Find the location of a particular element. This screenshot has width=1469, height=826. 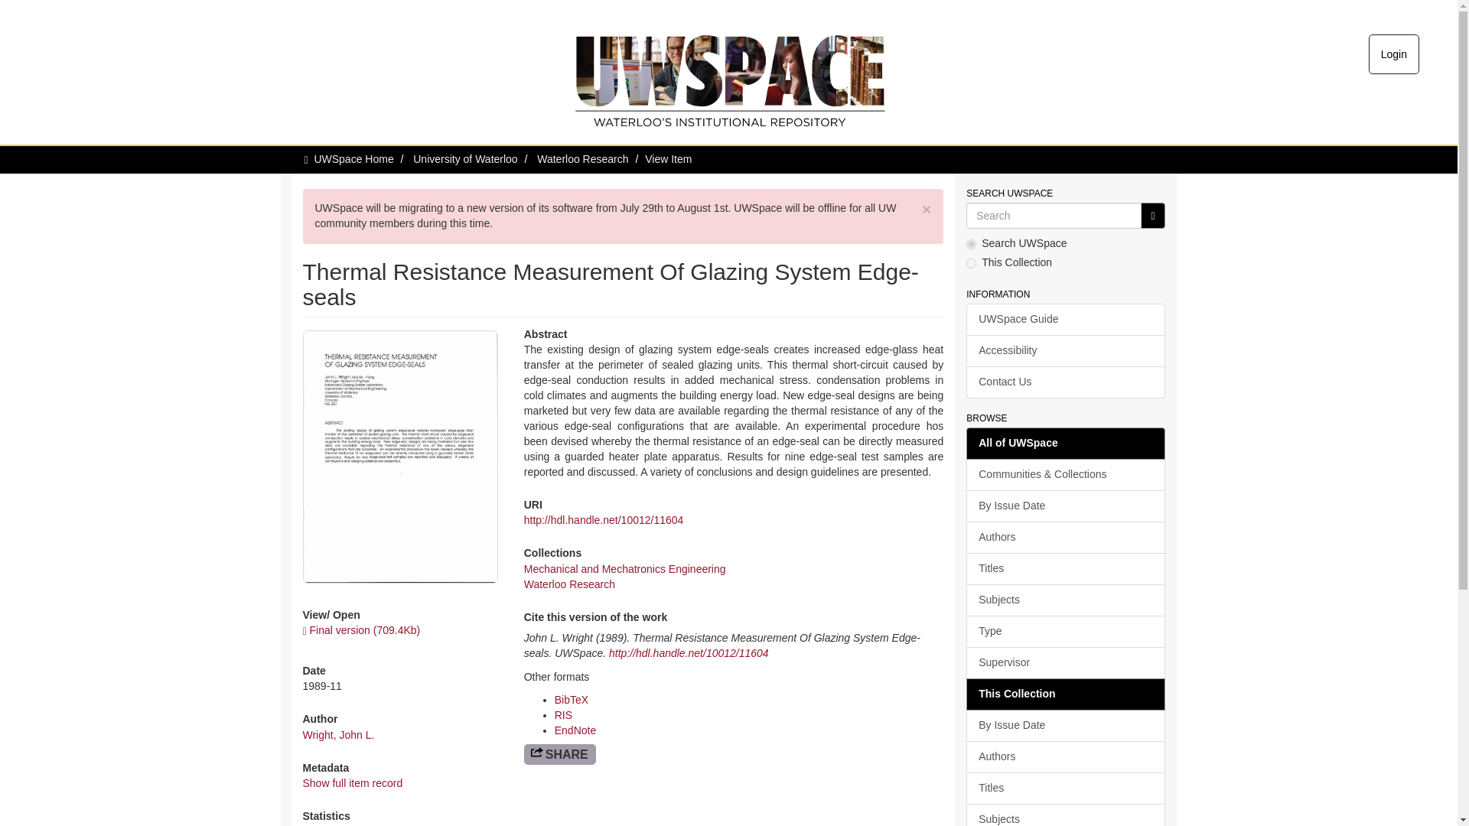

Accessibility is located at coordinates (1065, 350).